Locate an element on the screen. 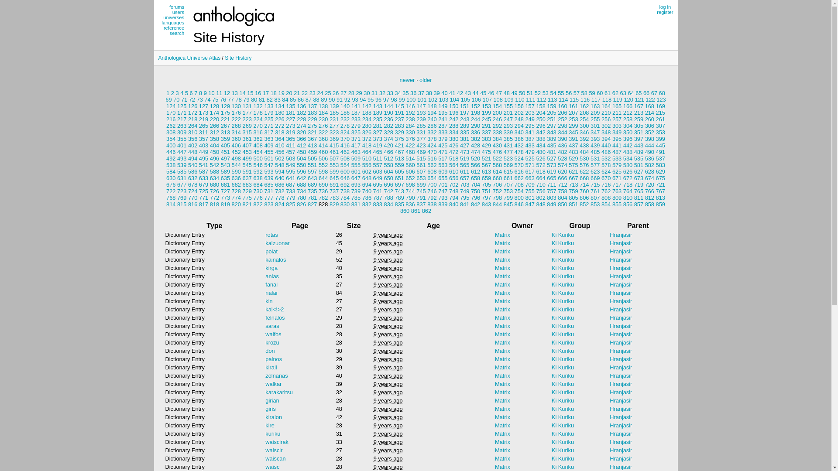 This screenshot has height=471, width=838. 604 is located at coordinates (388, 172).